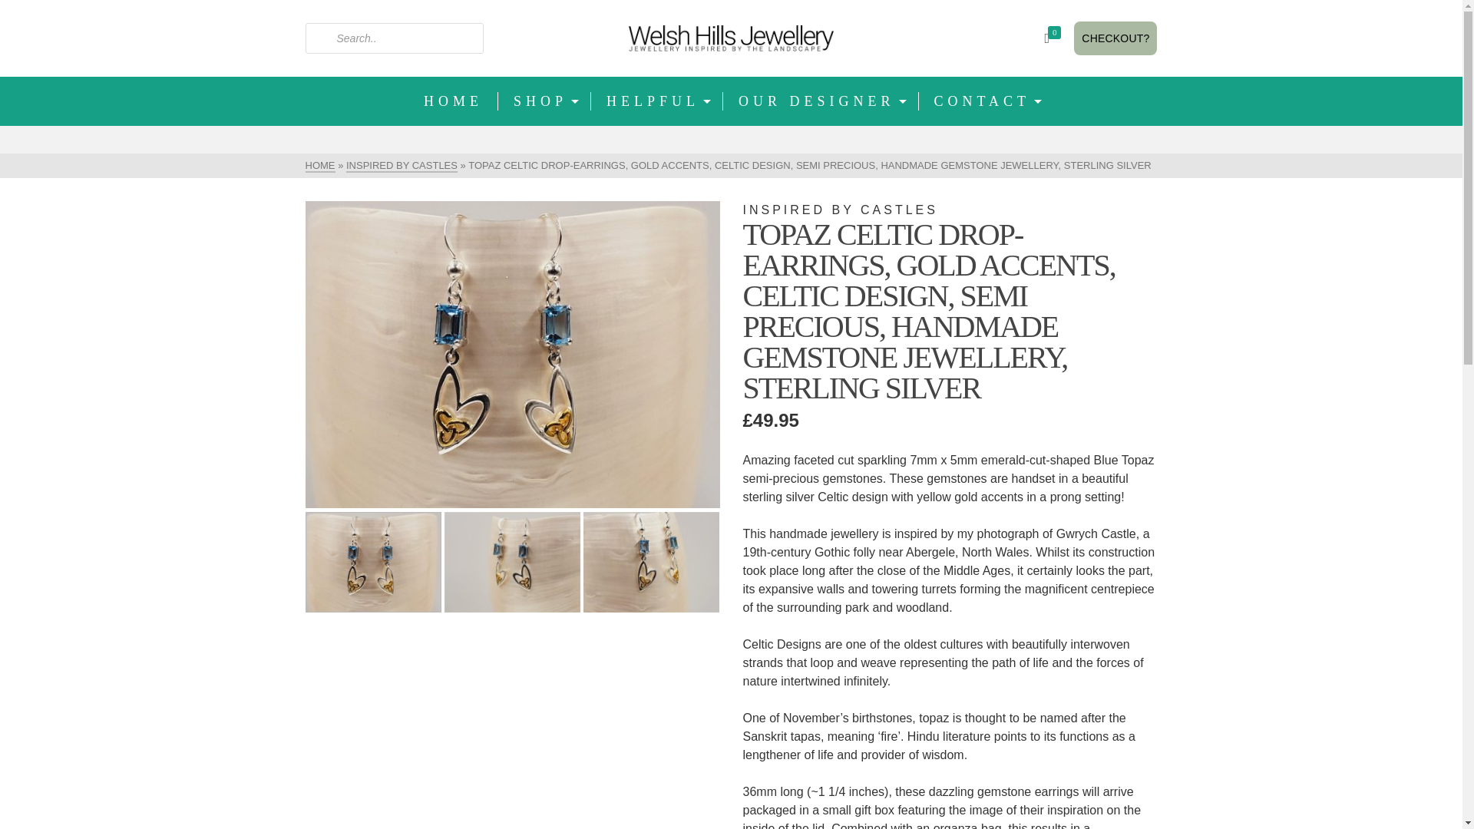 The height and width of the screenshot is (829, 1474). I want to click on 0, so click(1055, 38).